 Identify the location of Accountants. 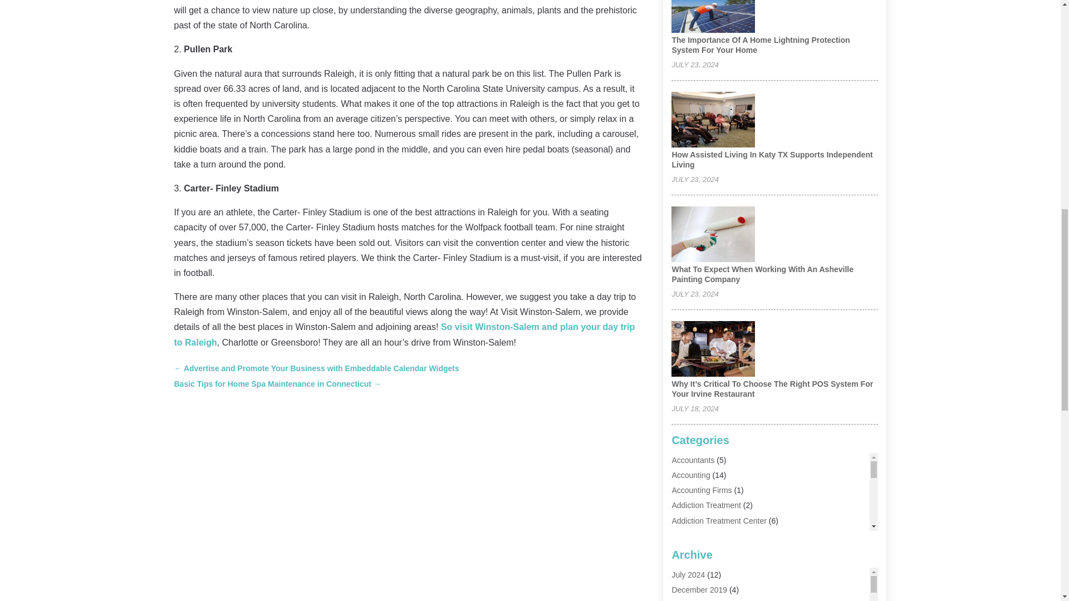
(693, 460).